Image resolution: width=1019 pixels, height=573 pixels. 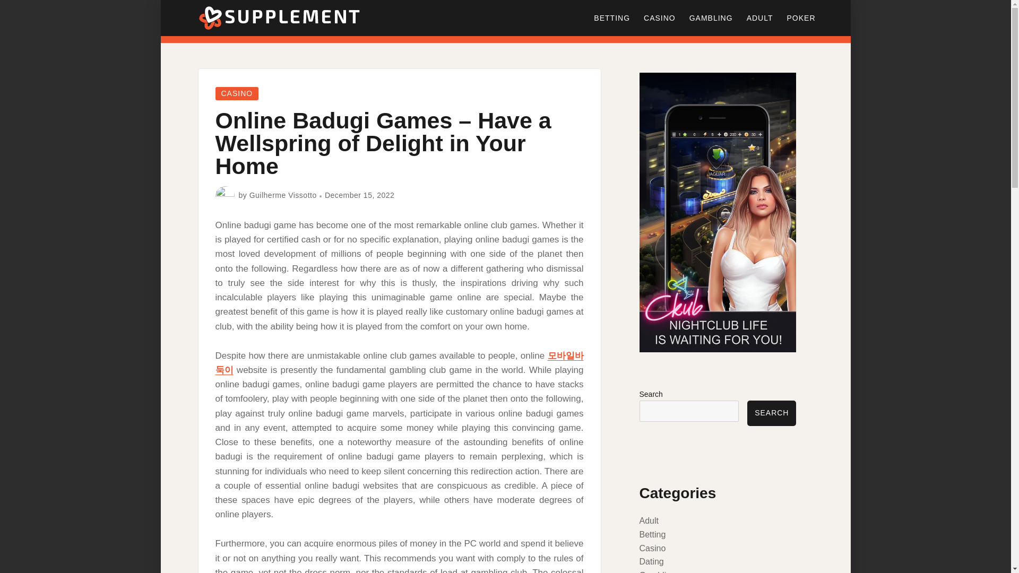 I want to click on Casino, so click(x=652, y=548).